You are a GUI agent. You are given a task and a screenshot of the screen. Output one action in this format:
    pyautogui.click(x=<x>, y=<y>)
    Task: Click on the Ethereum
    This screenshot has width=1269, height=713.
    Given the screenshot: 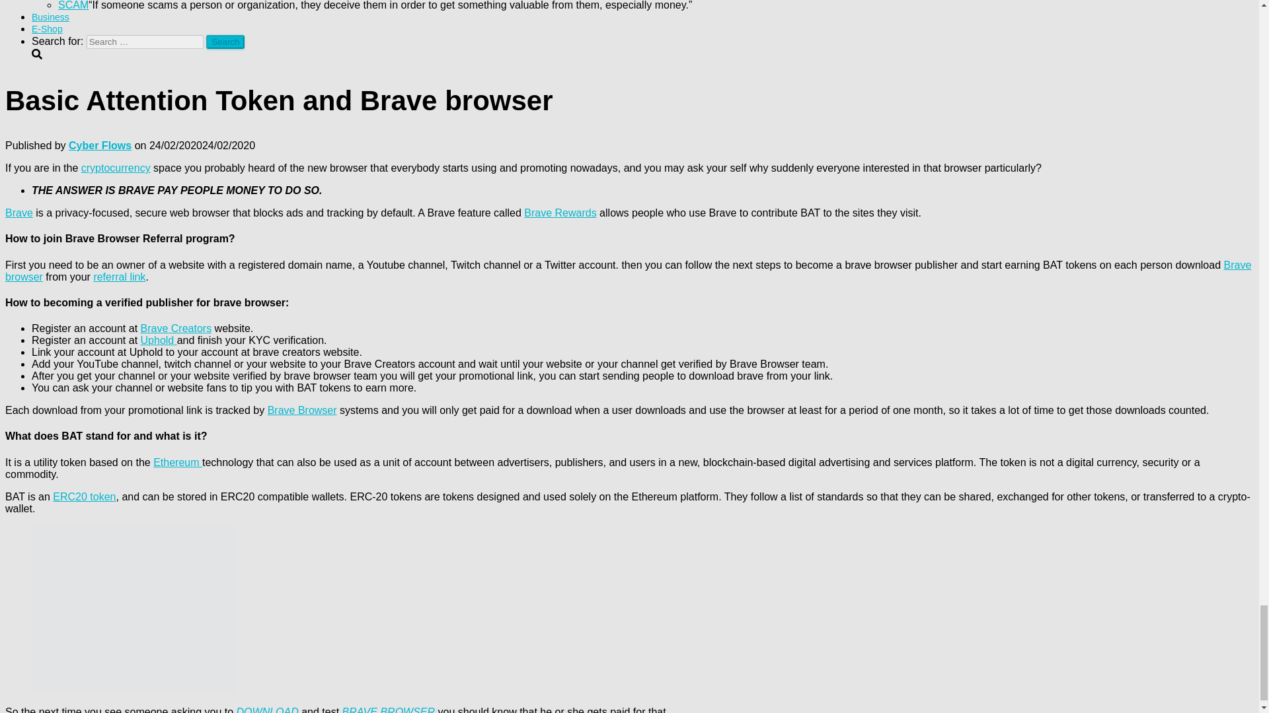 What is the action you would take?
    pyautogui.click(x=177, y=462)
    